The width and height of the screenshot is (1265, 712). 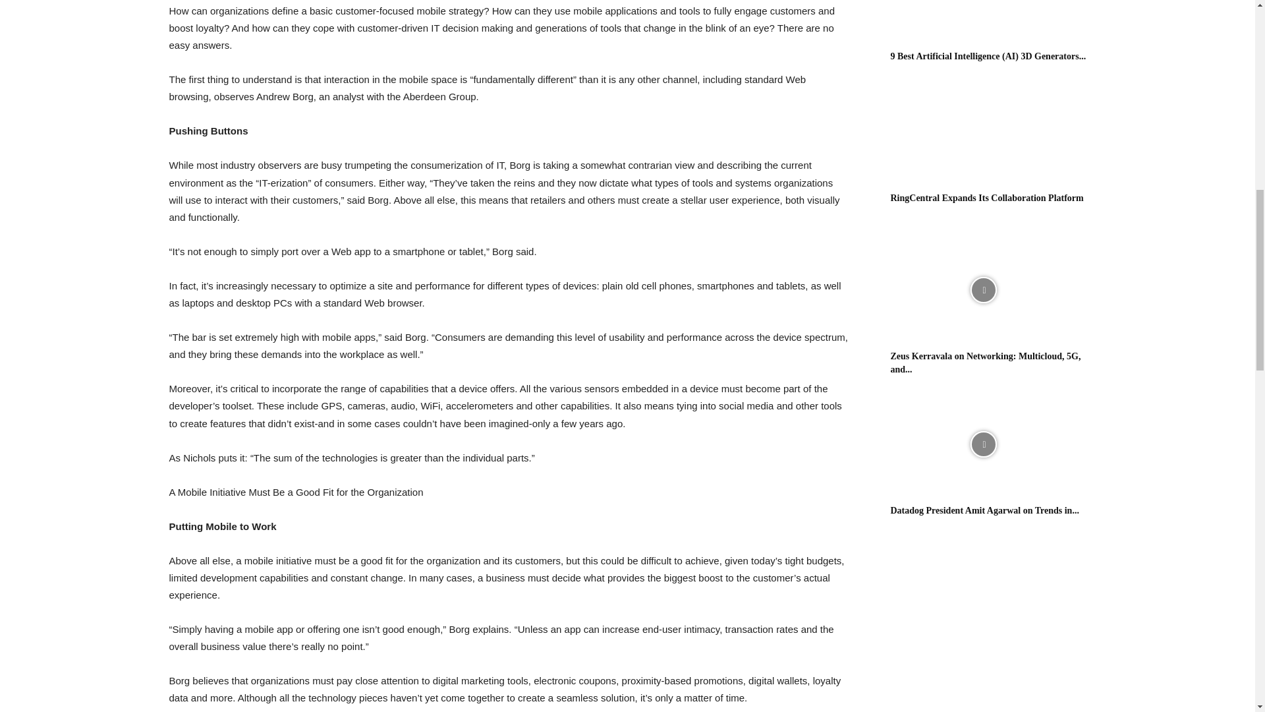 I want to click on RingCentral Expands Its Collaboration Platform, so click(x=983, y=132).